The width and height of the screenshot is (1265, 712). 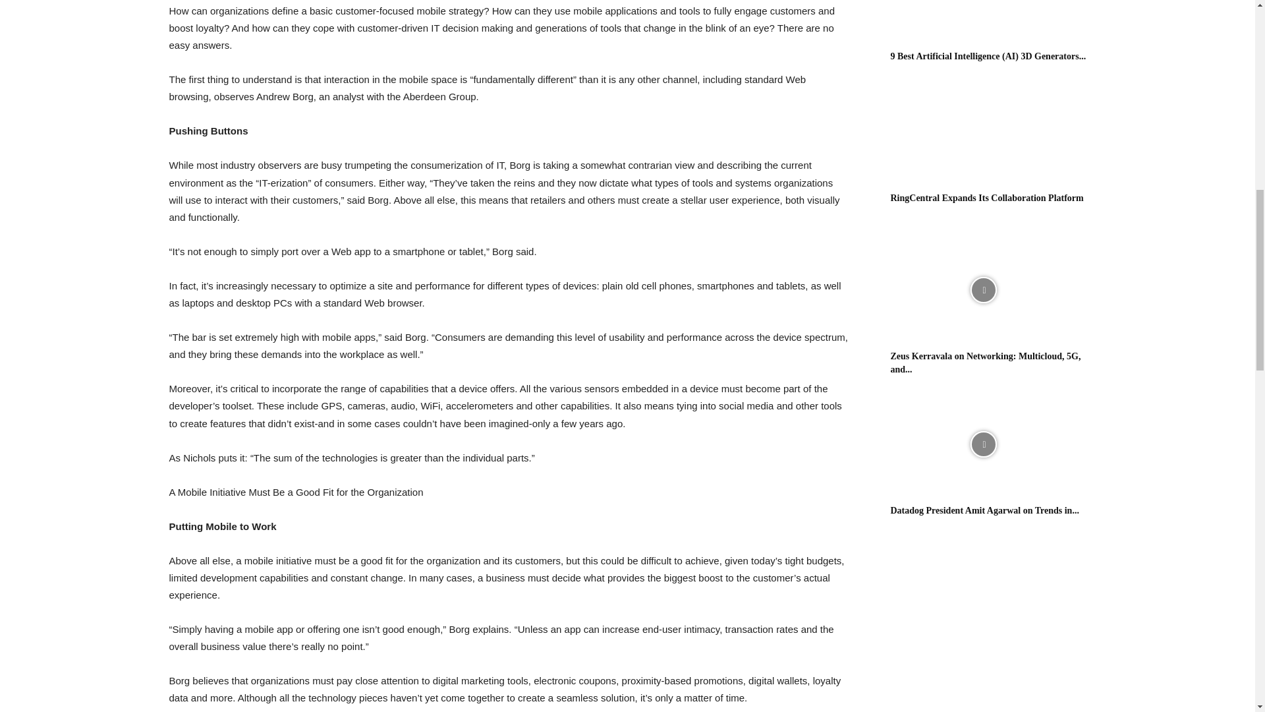 I want to click on RingCentral Expands Its Collaboration Platform, so click(x=983, y=132).